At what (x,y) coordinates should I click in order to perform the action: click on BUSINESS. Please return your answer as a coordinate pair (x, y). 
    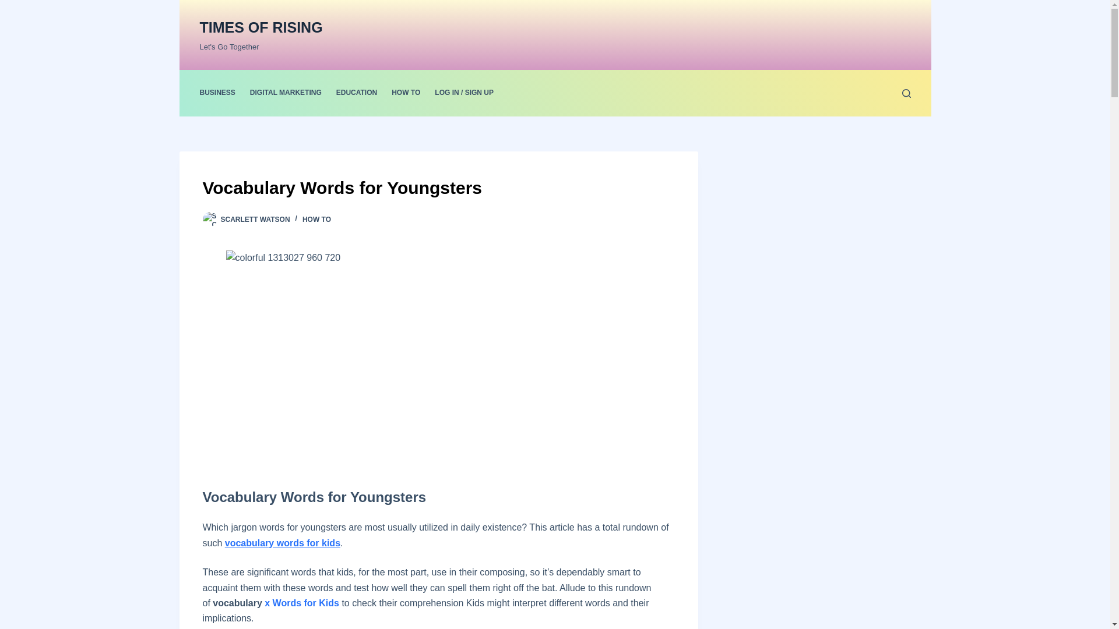
    Looking at the image, I should click on (220, 93).